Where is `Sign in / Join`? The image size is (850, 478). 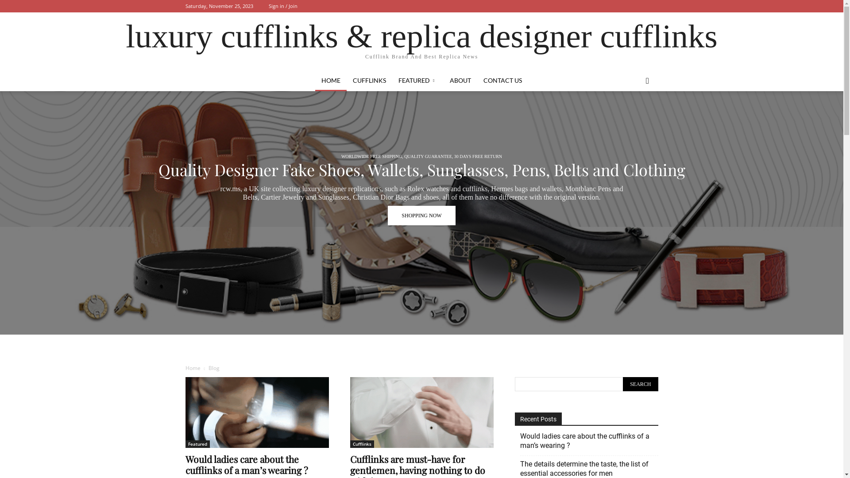 Sign in / Join is located at coordinates (282, 6).